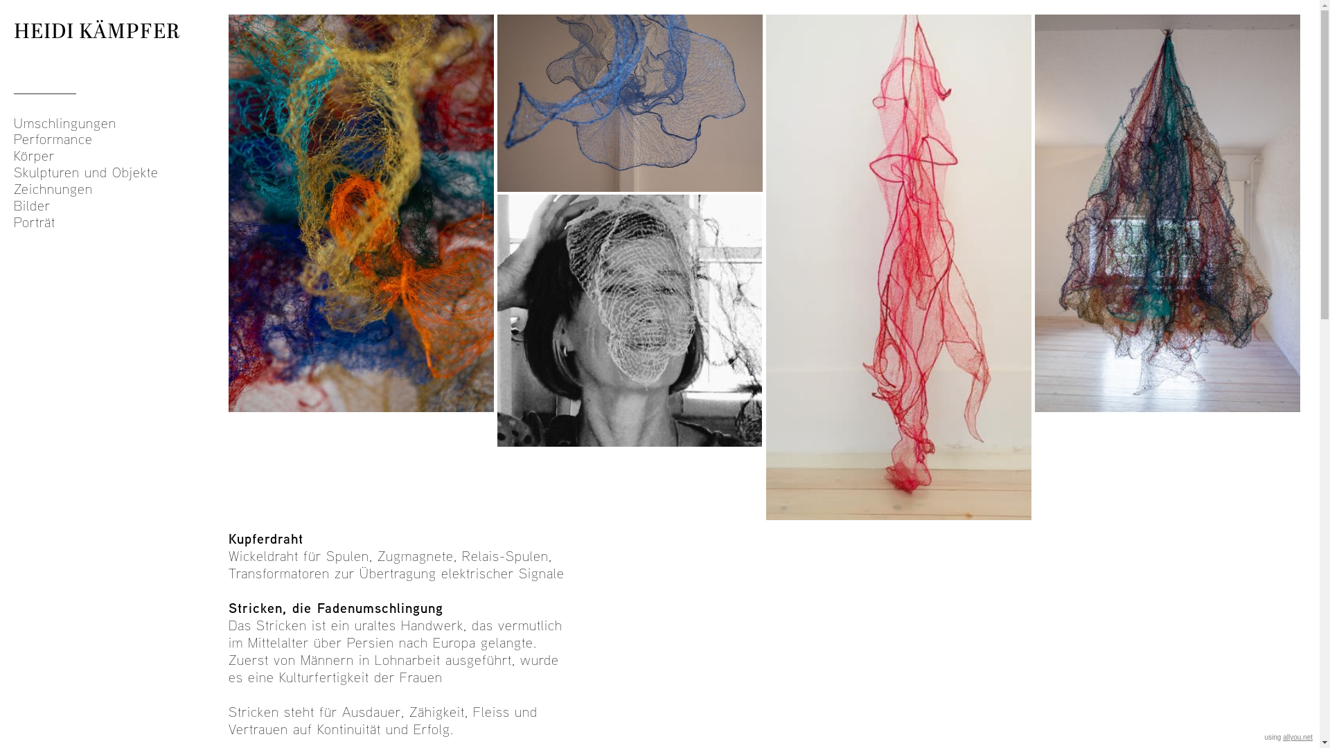  I want to click on Umschlingungen, so click(118, 123).